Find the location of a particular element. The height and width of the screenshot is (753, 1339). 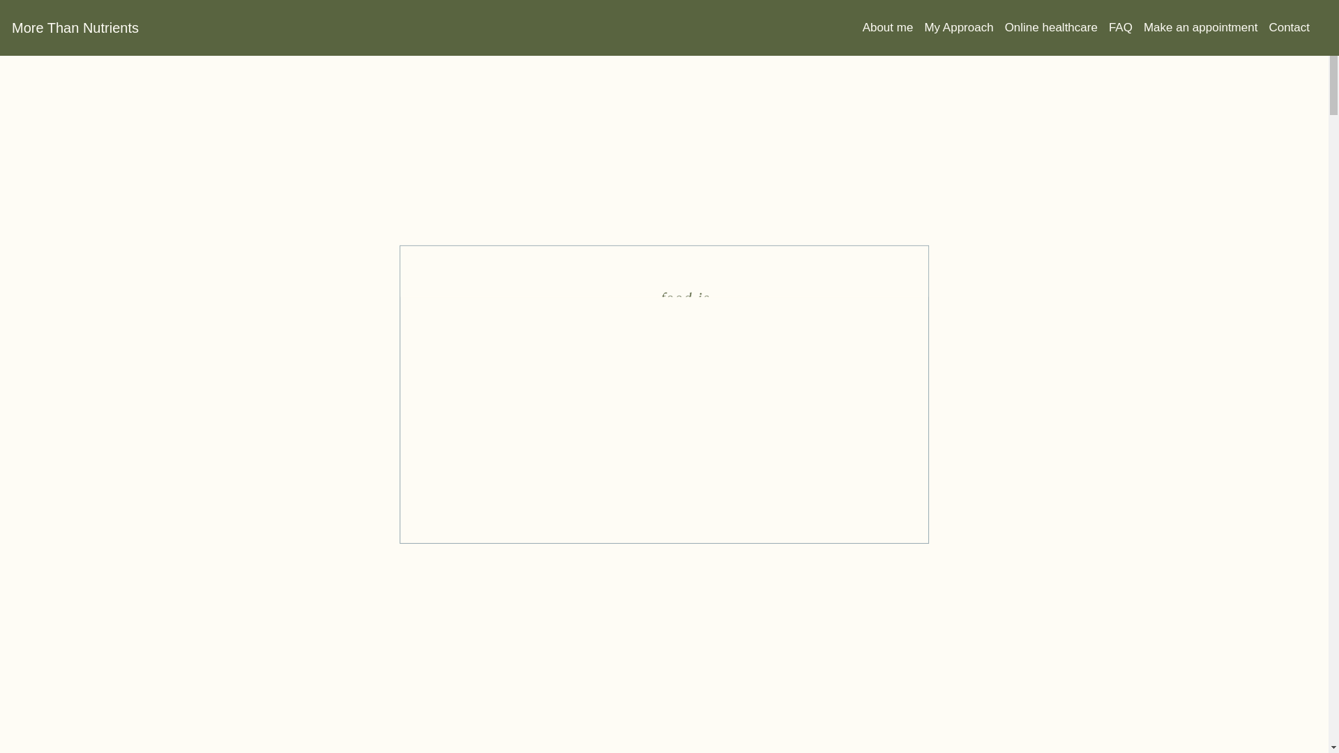

More Than Nutrients is located at coordinates (75, 28).